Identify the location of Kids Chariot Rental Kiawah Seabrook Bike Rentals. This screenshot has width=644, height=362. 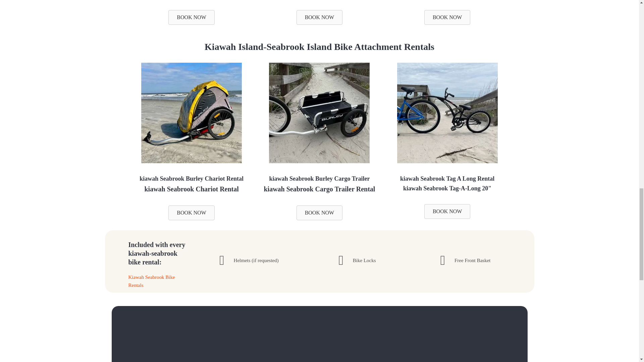
(191, 162).